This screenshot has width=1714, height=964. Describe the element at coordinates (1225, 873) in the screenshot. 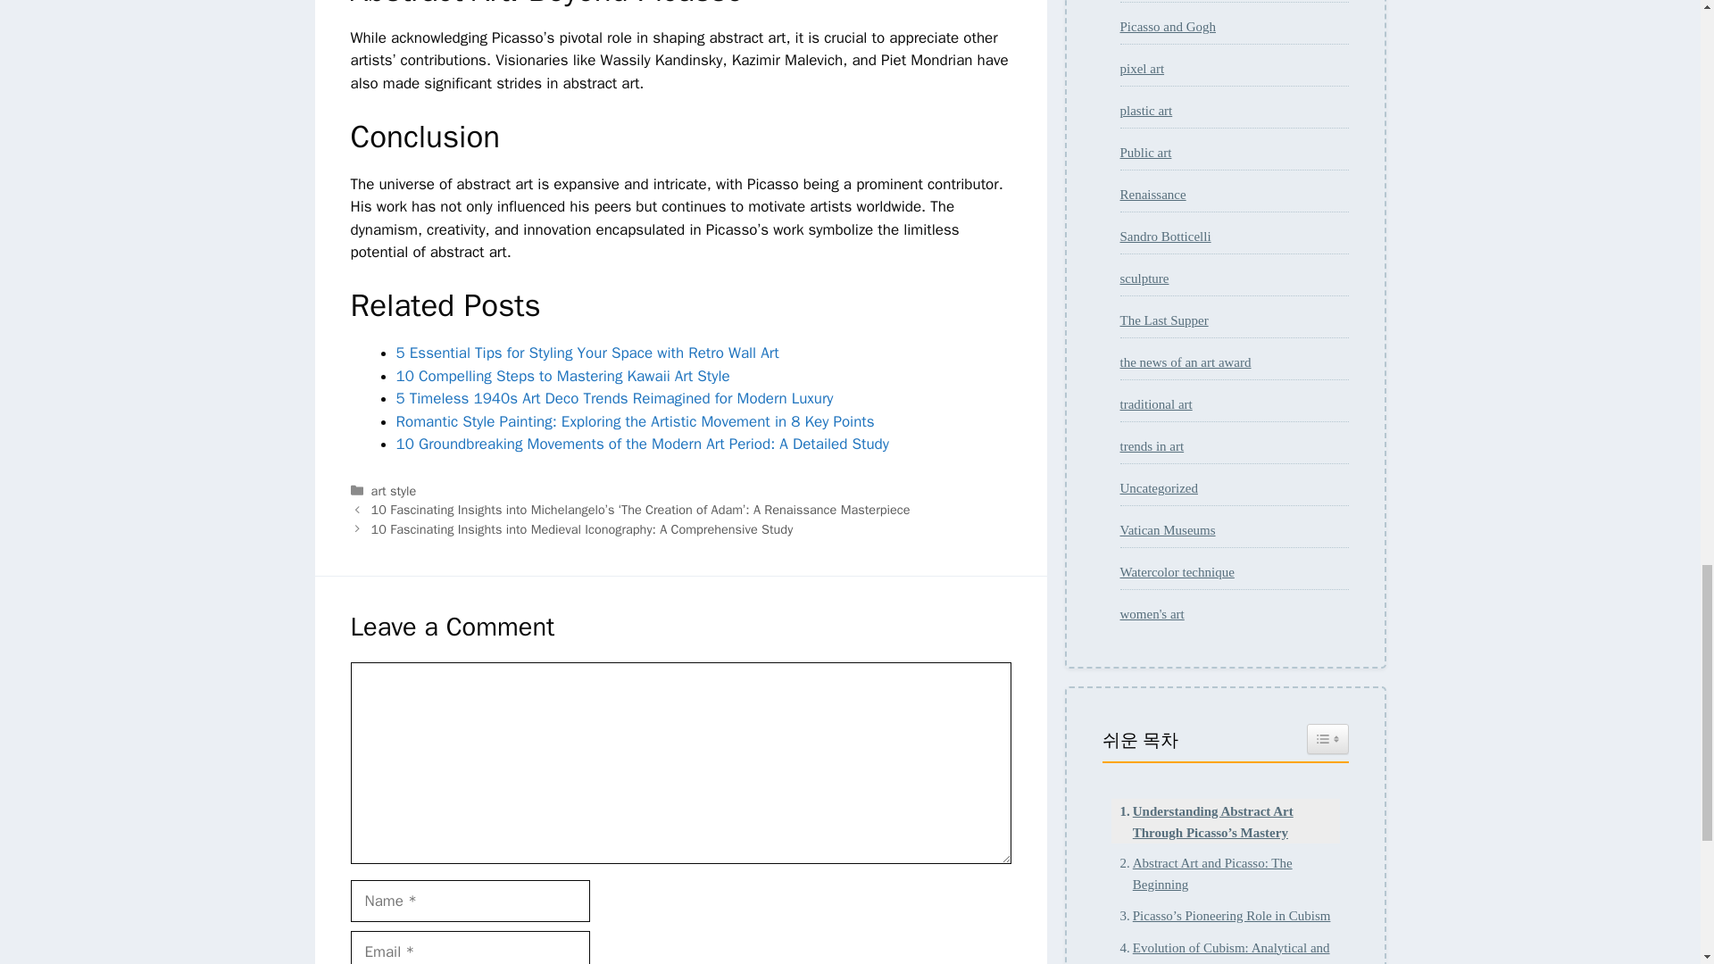

I see `Abstract Art and Picasso: The Beginning` at that location.